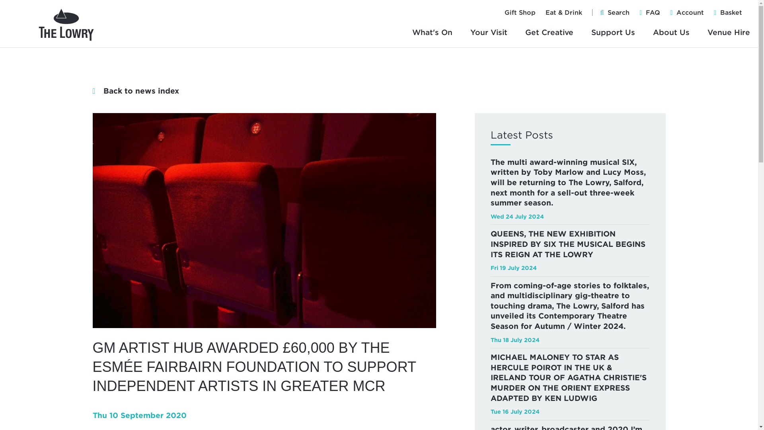 The width and height of the screenshot is (764, 430). What do you see at coordinates (653, 12) in the screenshot?
I see `FAQ` at bounding box center [653, 12].